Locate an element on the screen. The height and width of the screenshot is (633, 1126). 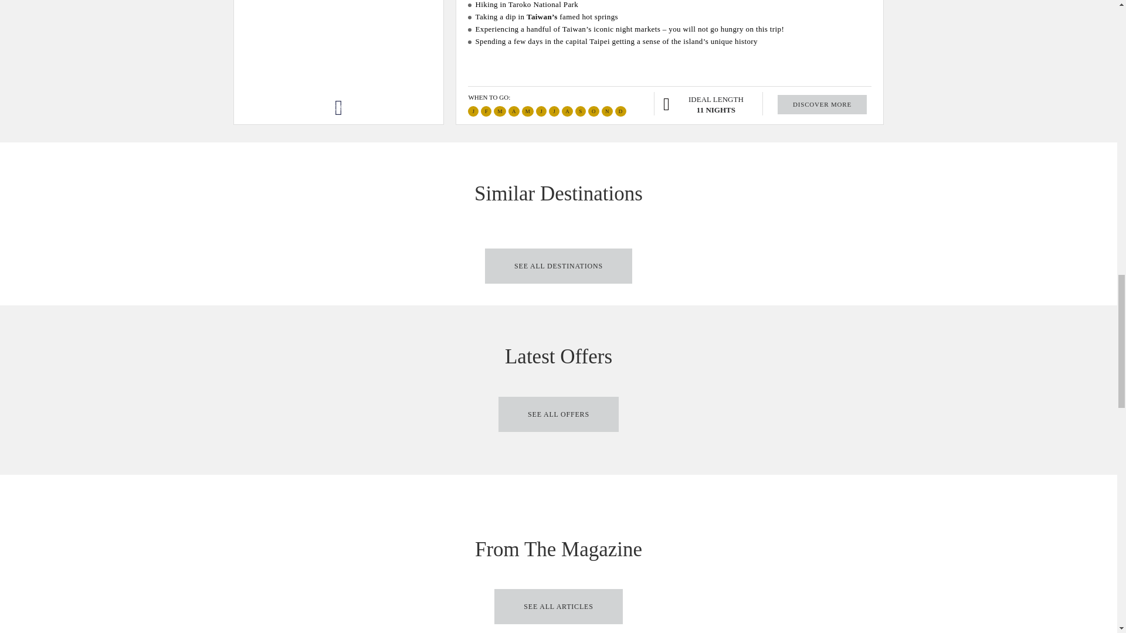
June is located at coordinates (541, 111).